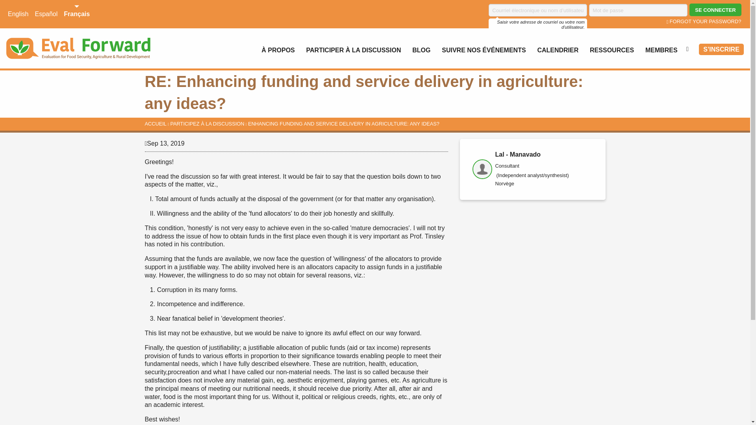 Image resolution: width=756 pixels, height=425 pixels. Describe the element at coordinates (156, 124) in the screenshot. I see `ACCUEIL` at that location.